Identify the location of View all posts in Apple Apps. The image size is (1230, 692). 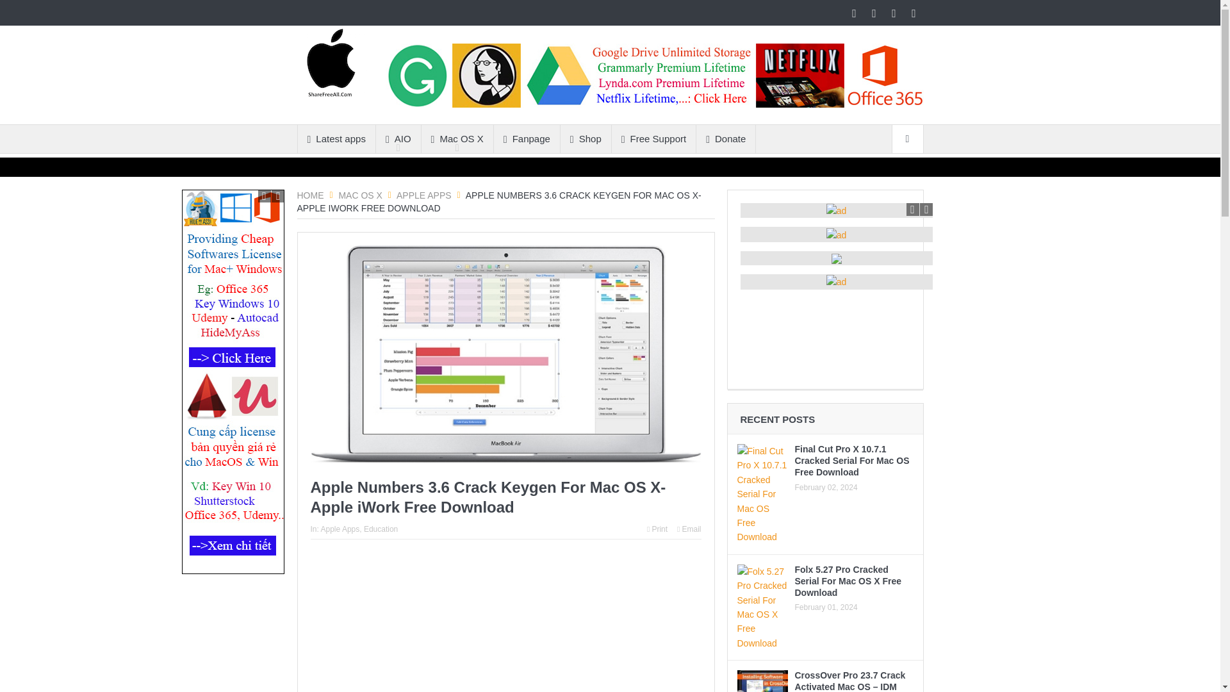
(341, 529).